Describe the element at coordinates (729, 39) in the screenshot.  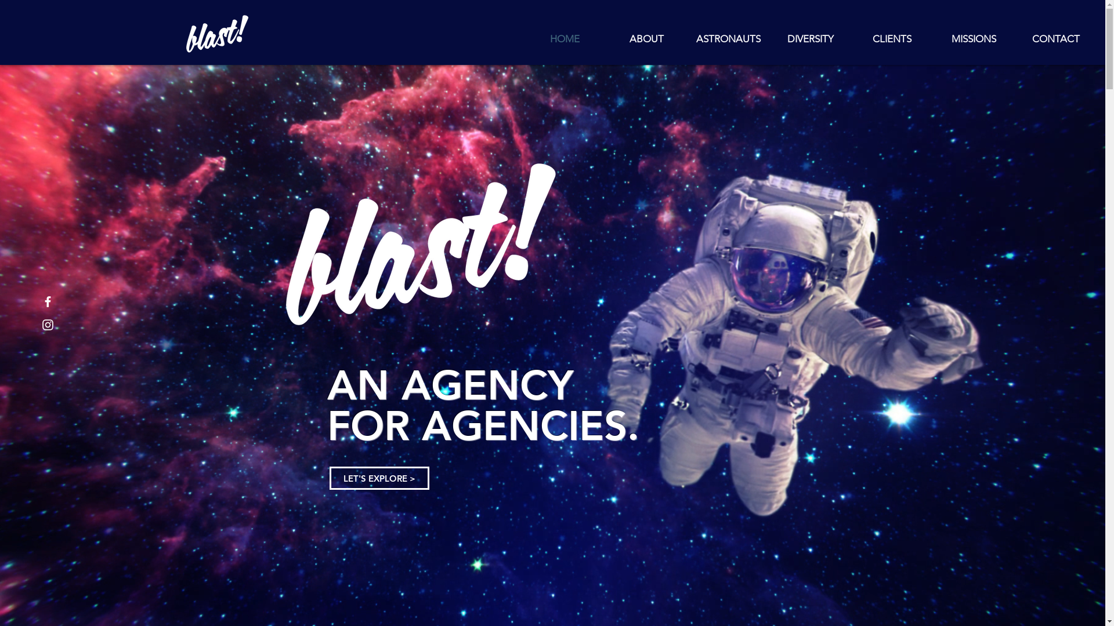
I see `ASTRONAUTS` at that location.